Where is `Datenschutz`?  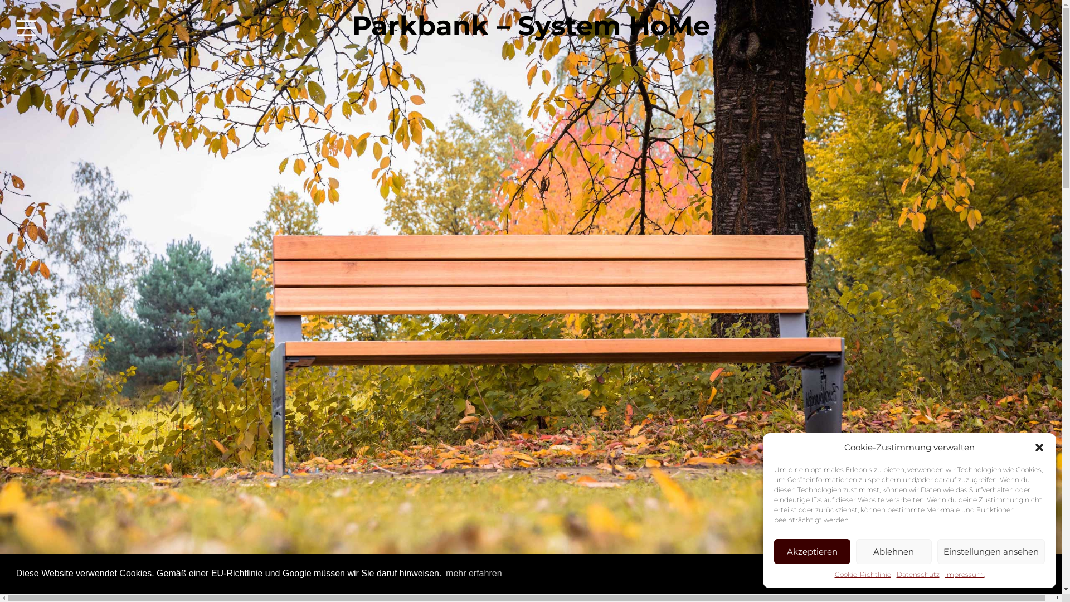
Datenschutz is located at coordinates (917, 575).